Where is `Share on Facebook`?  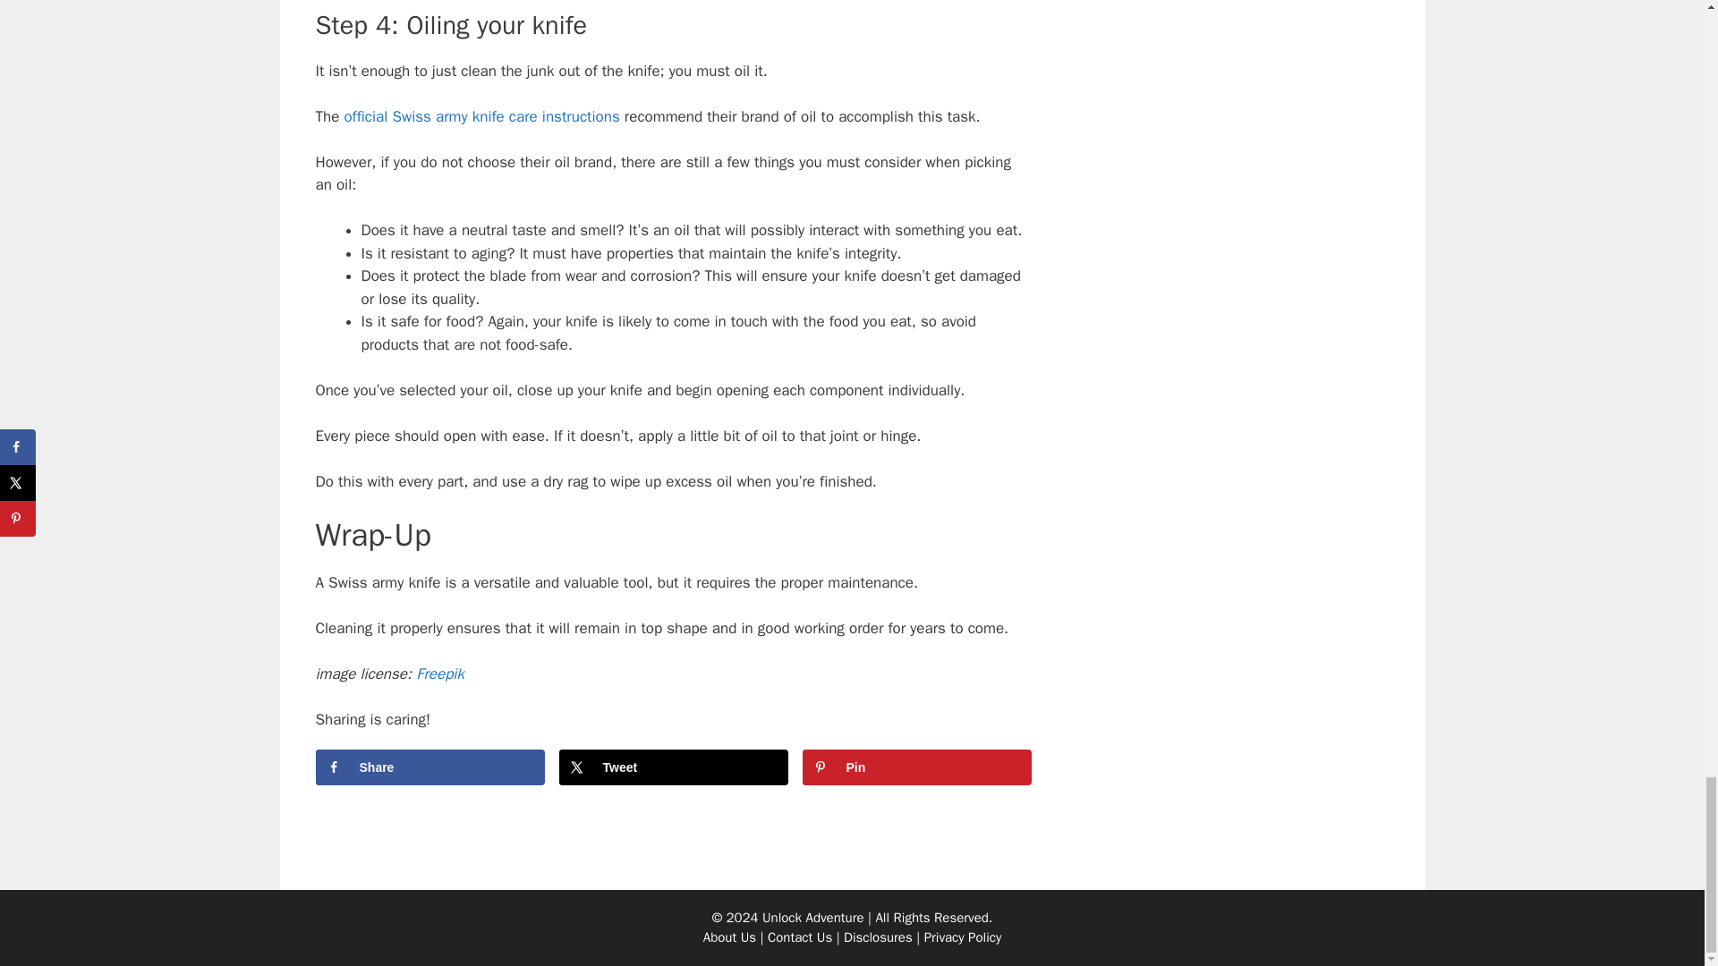
Share on Facebook is located at coordinates (429, 767).